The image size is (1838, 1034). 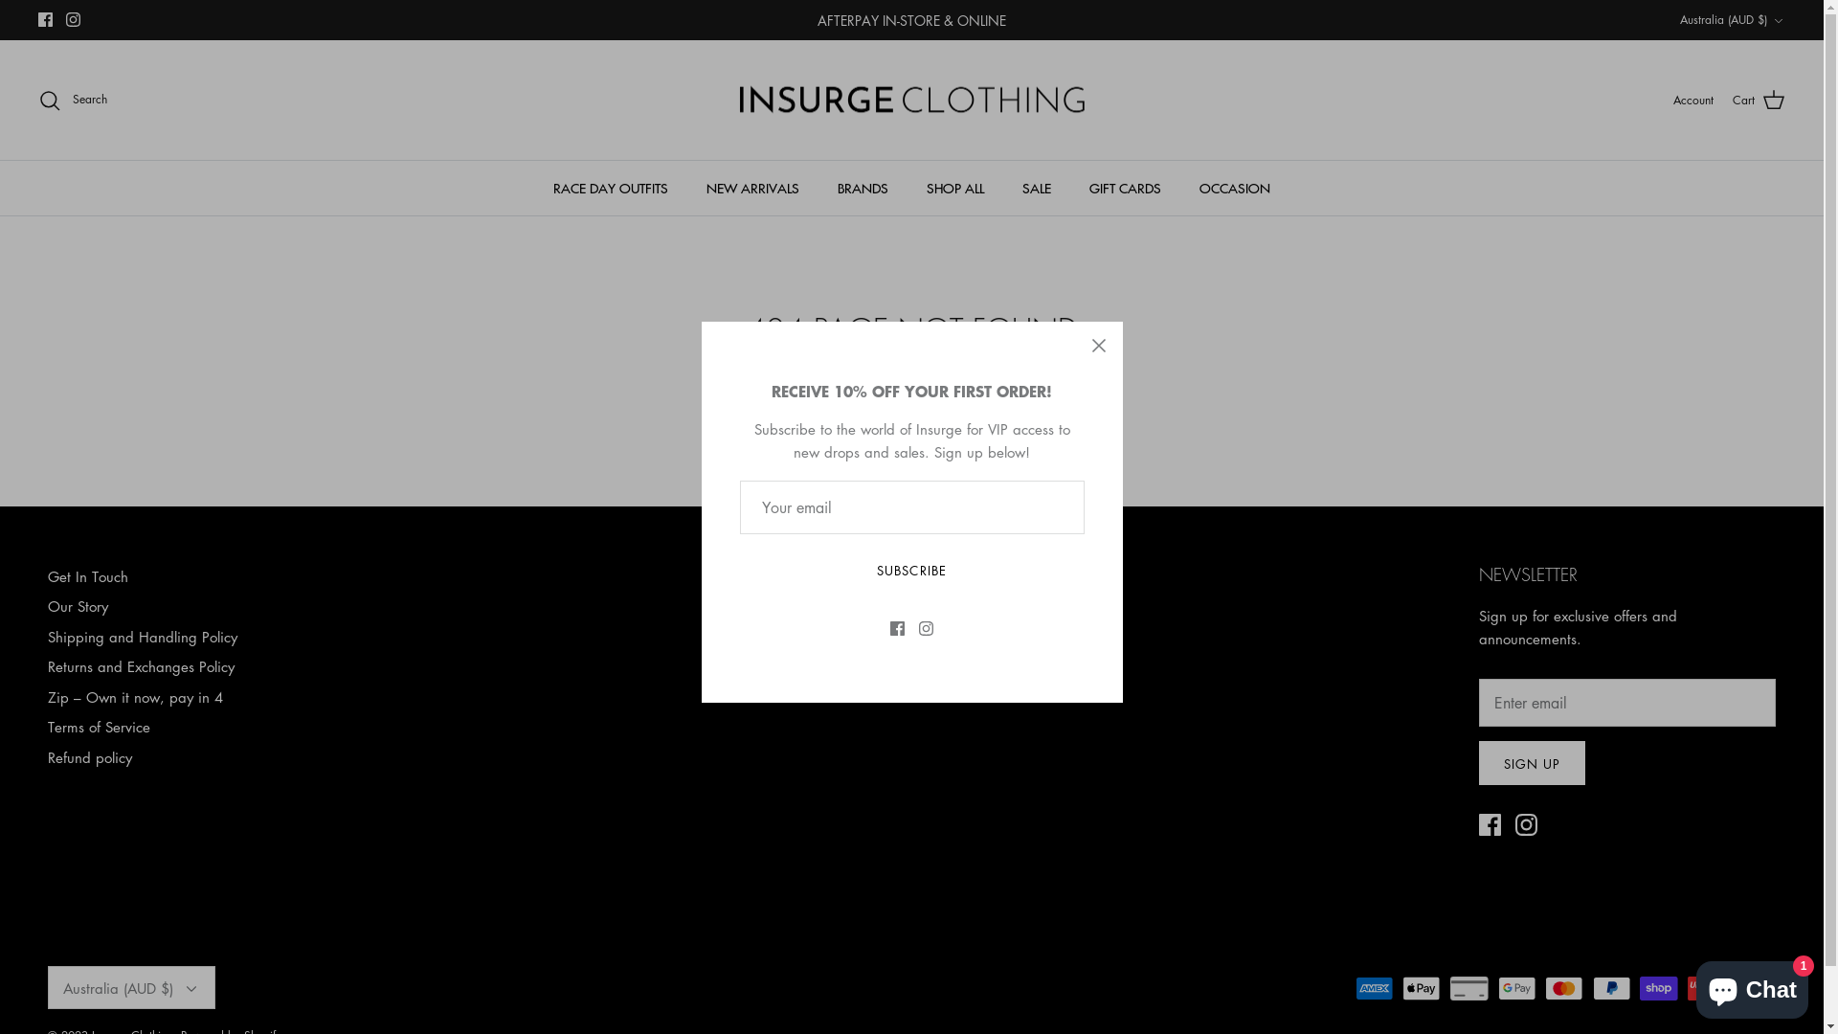 I want to click on NEW ARRIVALS, so click(x=752, y=188).